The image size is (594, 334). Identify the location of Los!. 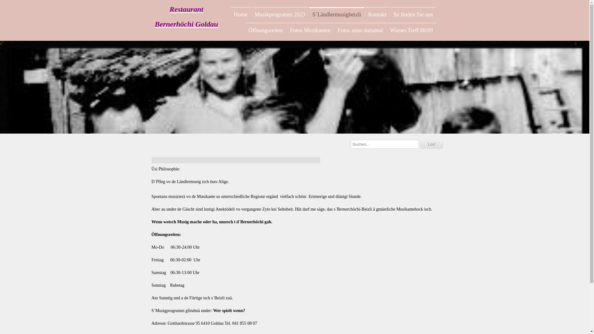
(432, 144).